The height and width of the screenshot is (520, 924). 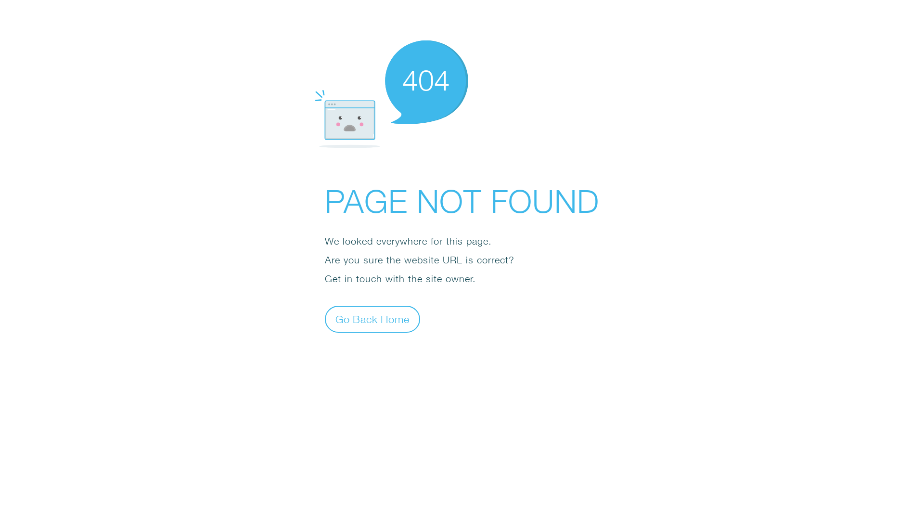 What do you see at coordinates (372, 319) in the screenshot?
I see `Go Back Home` at bounding box center [372, 319].